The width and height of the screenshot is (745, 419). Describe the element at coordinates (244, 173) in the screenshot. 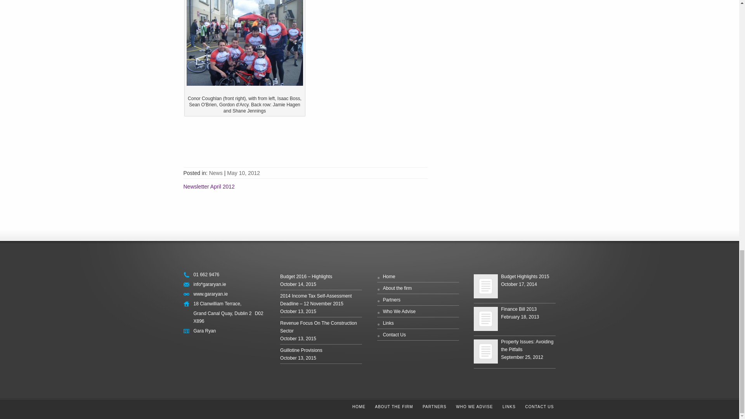

I see `May 10, 2012` at that location.